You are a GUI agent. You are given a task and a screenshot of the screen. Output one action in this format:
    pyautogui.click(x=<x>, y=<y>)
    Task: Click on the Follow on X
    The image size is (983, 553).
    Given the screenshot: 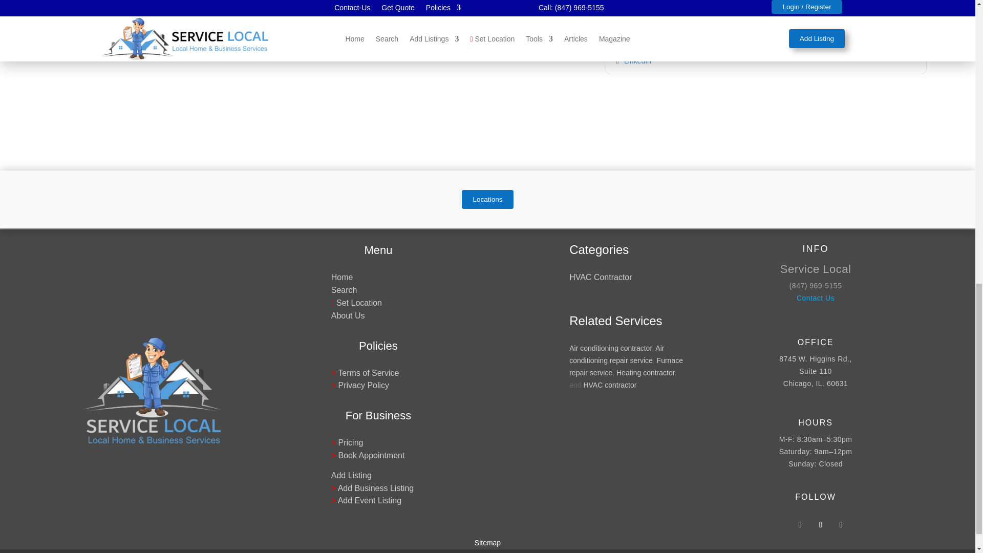 What is the action you would take?
    pyautogui.click(x=820, y=524)
    